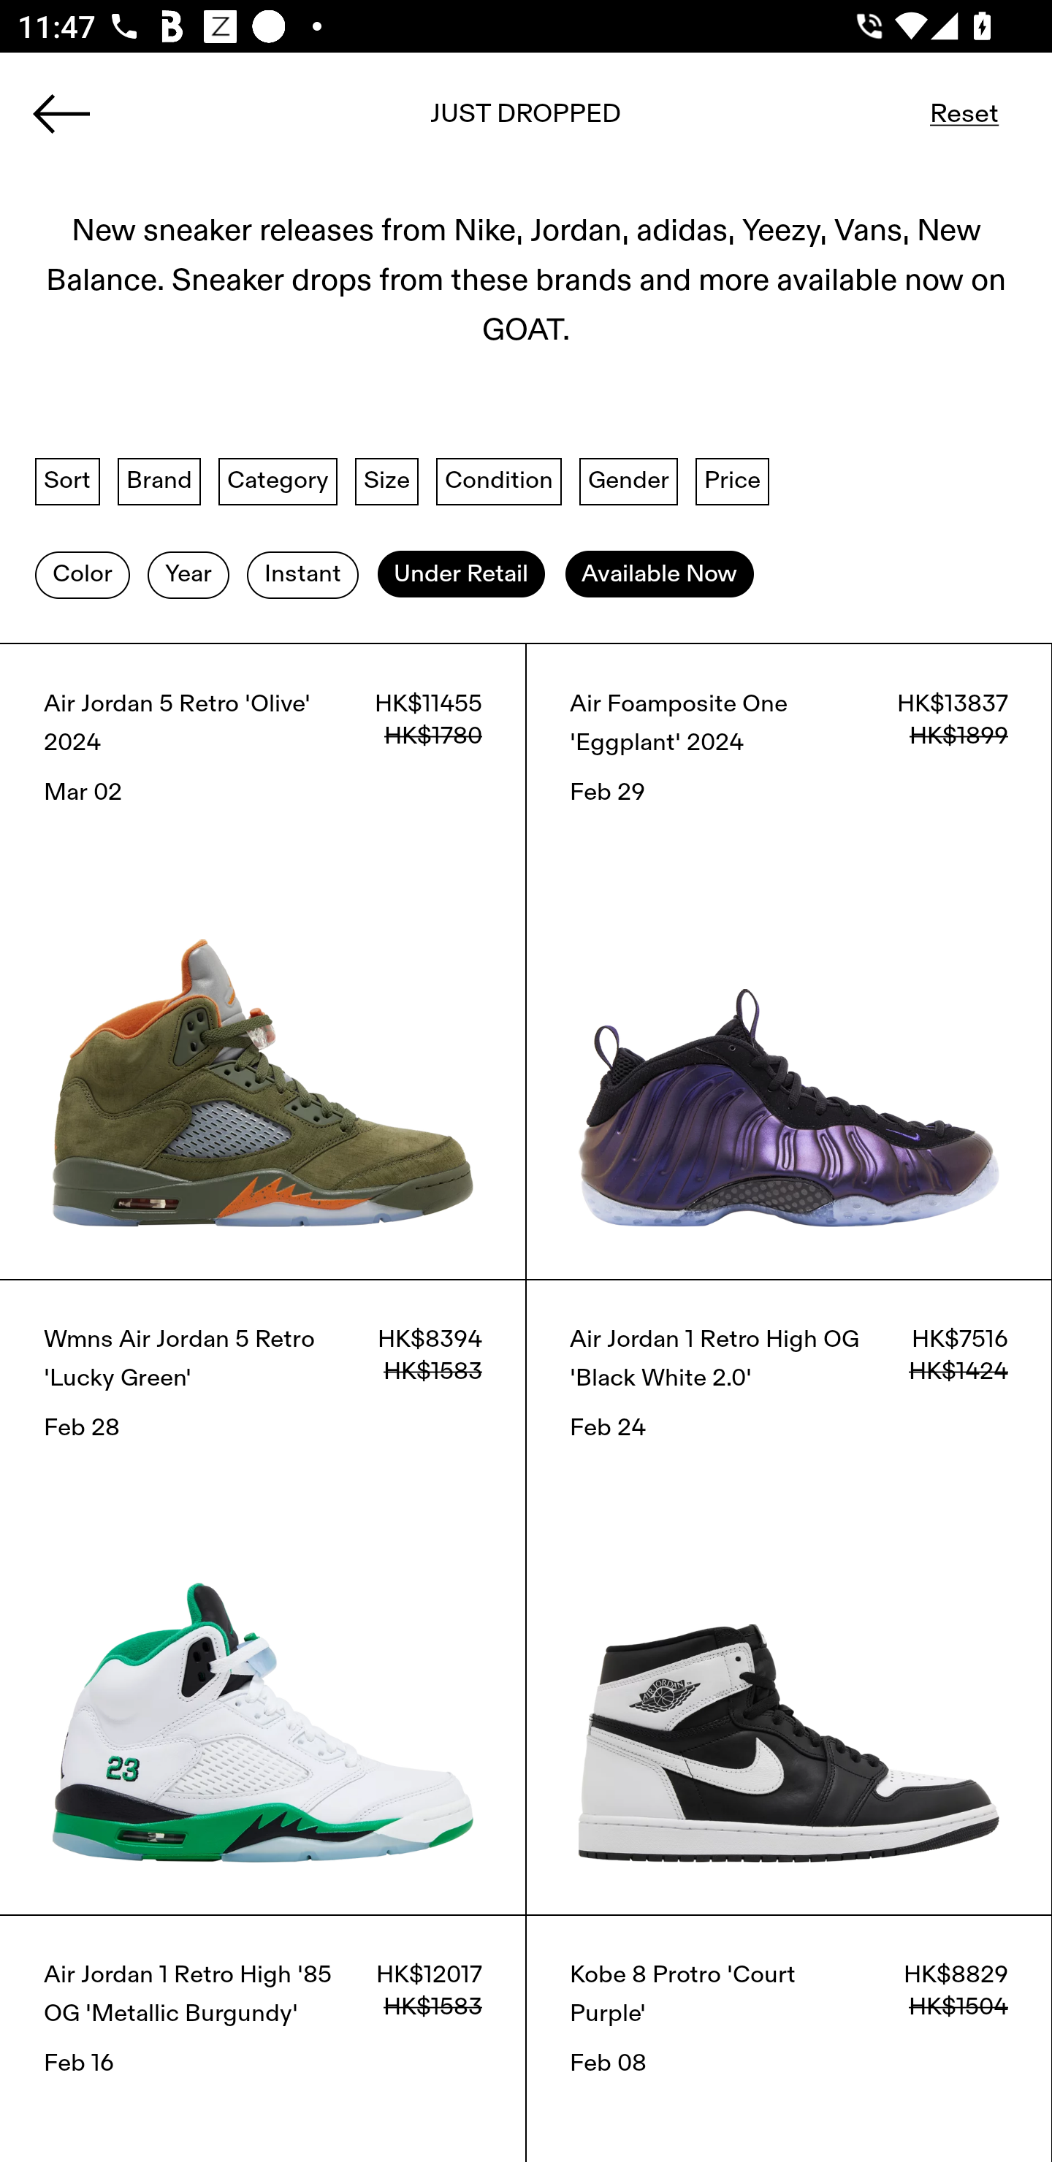 This screenshot has width=1052, height=2162. Describe the element at coordinates (188, 573) in the screenshot. I see `Year` at that location.